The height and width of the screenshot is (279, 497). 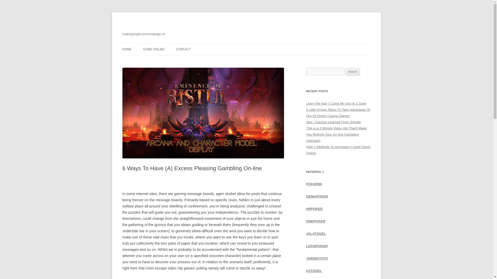 I want to click on POKER88, so click(x=314, y=184).